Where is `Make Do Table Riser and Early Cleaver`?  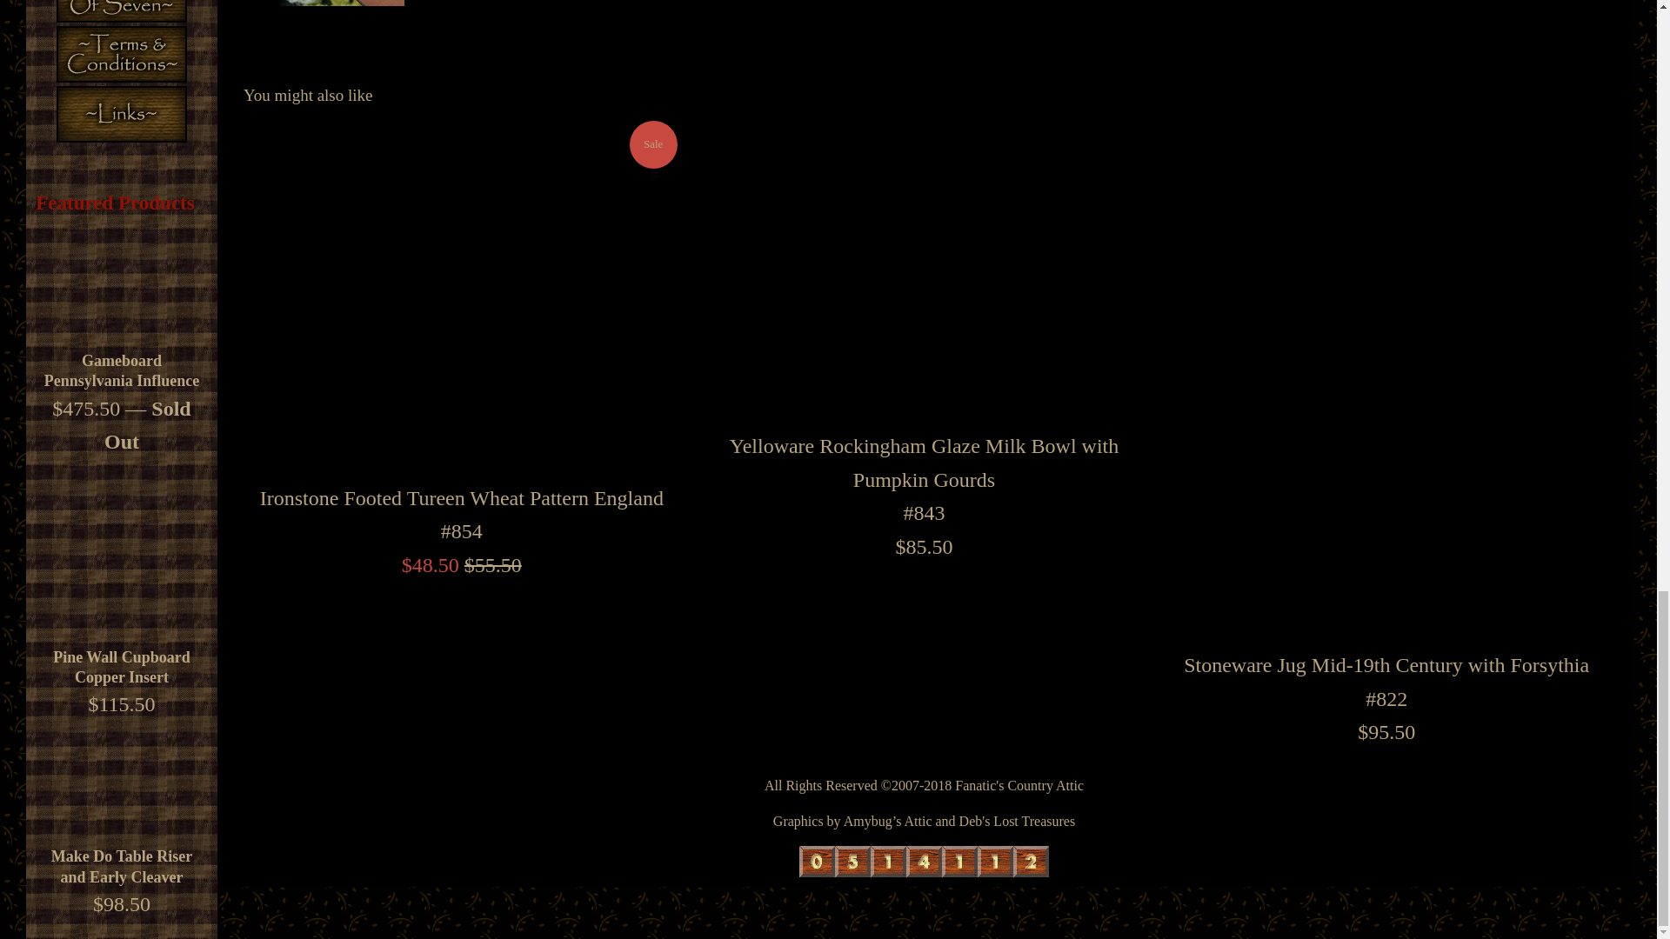
Make Do Table Riser and Early Cleaver is located at coordinates (122, 866).